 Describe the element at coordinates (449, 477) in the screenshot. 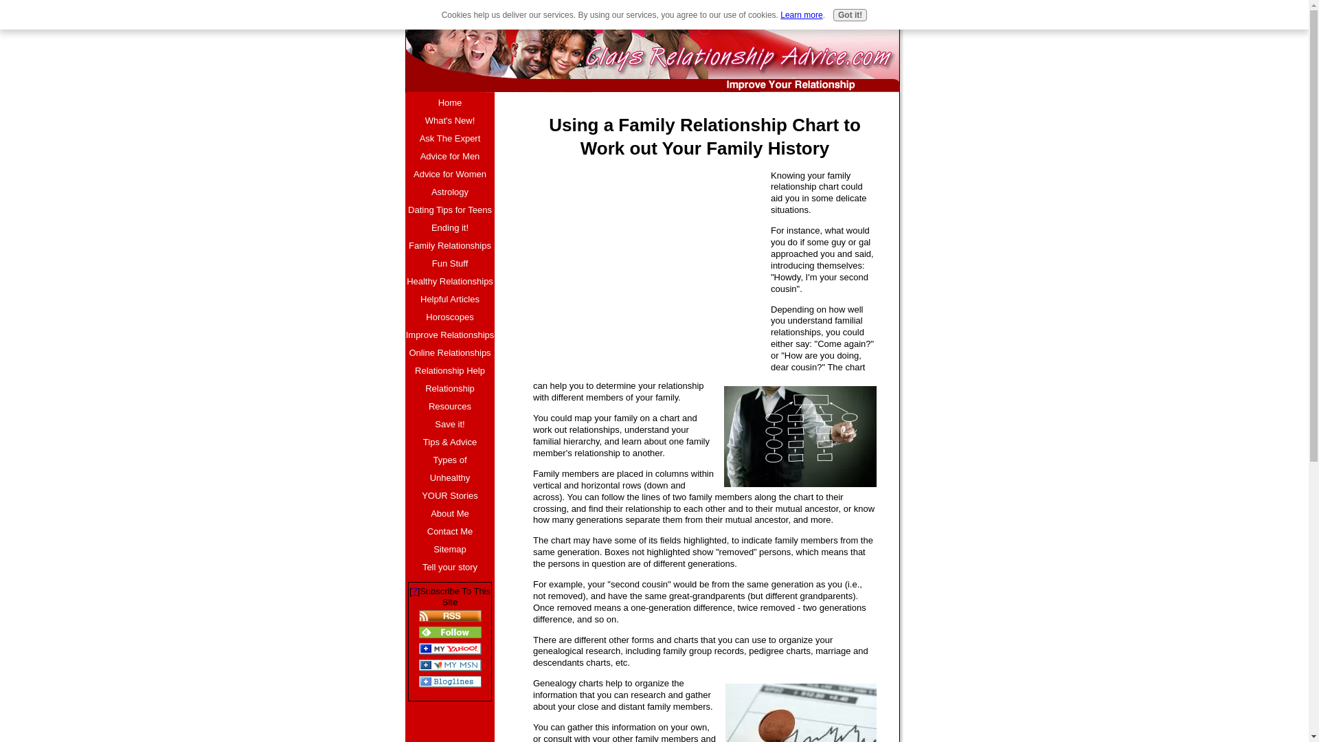

I see `Unhealthy` at that location.